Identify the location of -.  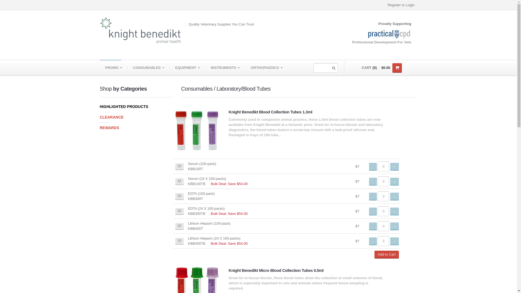
(373, 226).